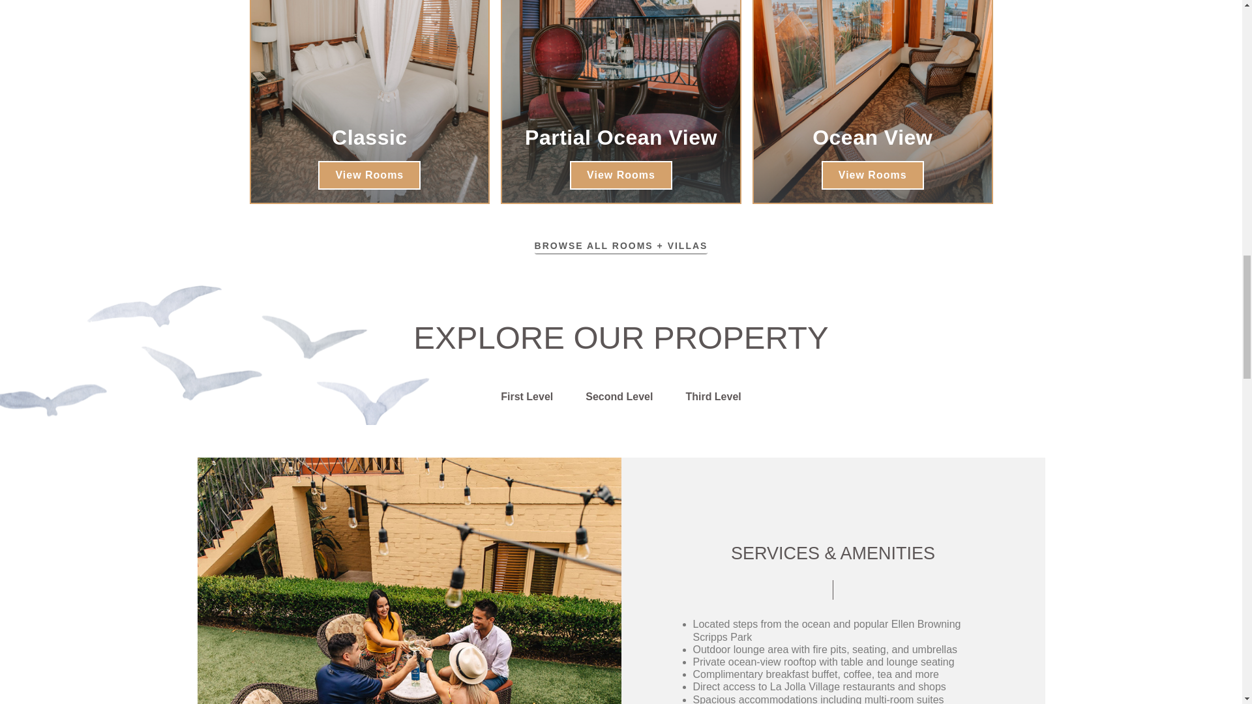  What do you see at coordinates (872, 175) in the screenshot?
I see `View Rooms` at bounding box center [872, 175].